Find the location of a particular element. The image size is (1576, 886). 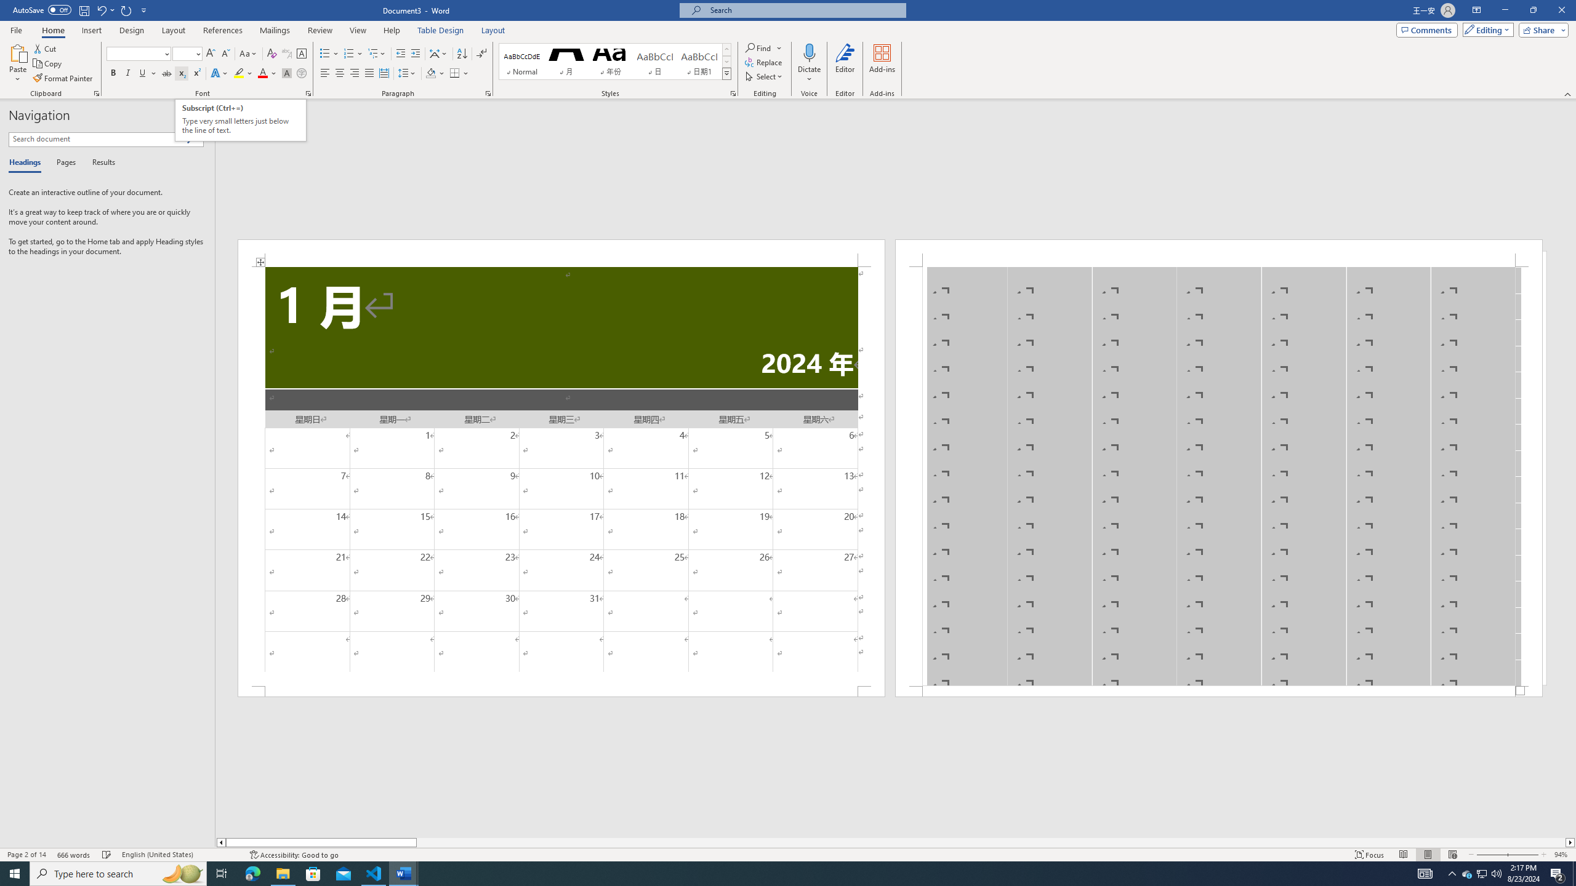

Class: NetUIScrollBar is located at coordinates (896, 842).